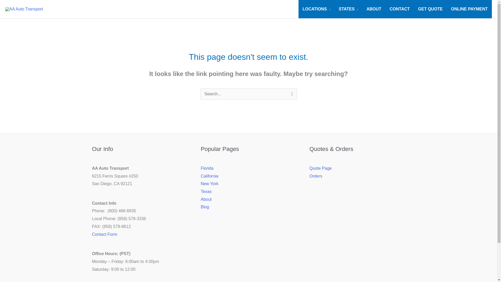 The width and height of the screenshot is (501, 282). What do you see at coordinates (291, 96) in the screenshot?
I see `Search` at bounding box center [291, 96].